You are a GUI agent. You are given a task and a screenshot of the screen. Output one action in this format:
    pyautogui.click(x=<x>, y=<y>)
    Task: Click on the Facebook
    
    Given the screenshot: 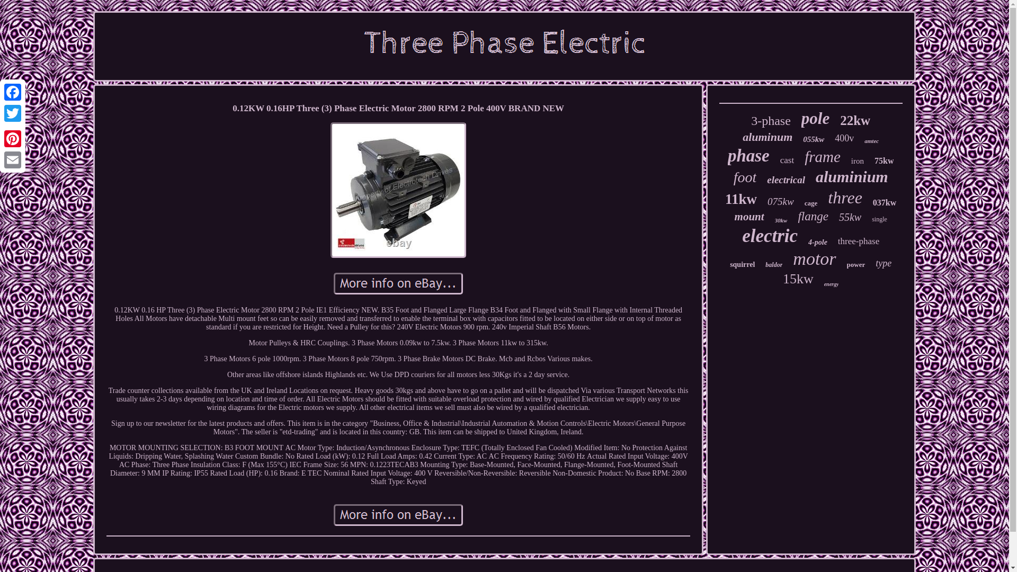 What is the action you would take?
    pyautogui.click(x=13, y=92)
    